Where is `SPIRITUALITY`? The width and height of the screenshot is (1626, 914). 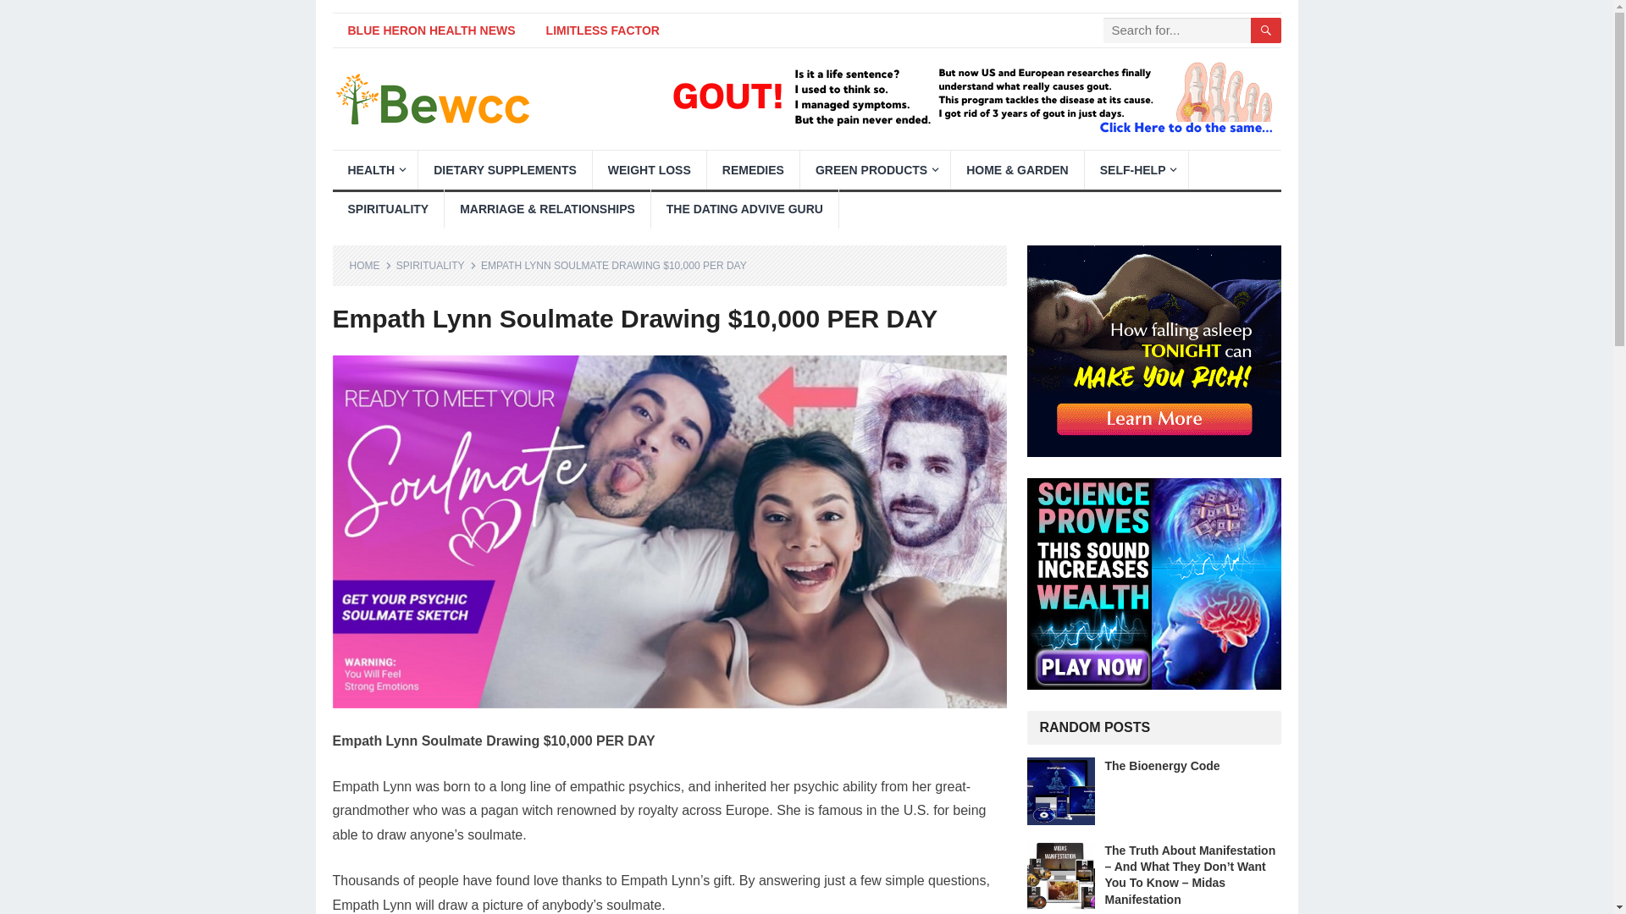
SPIRITUALITY is located at coordinates (388, 208).